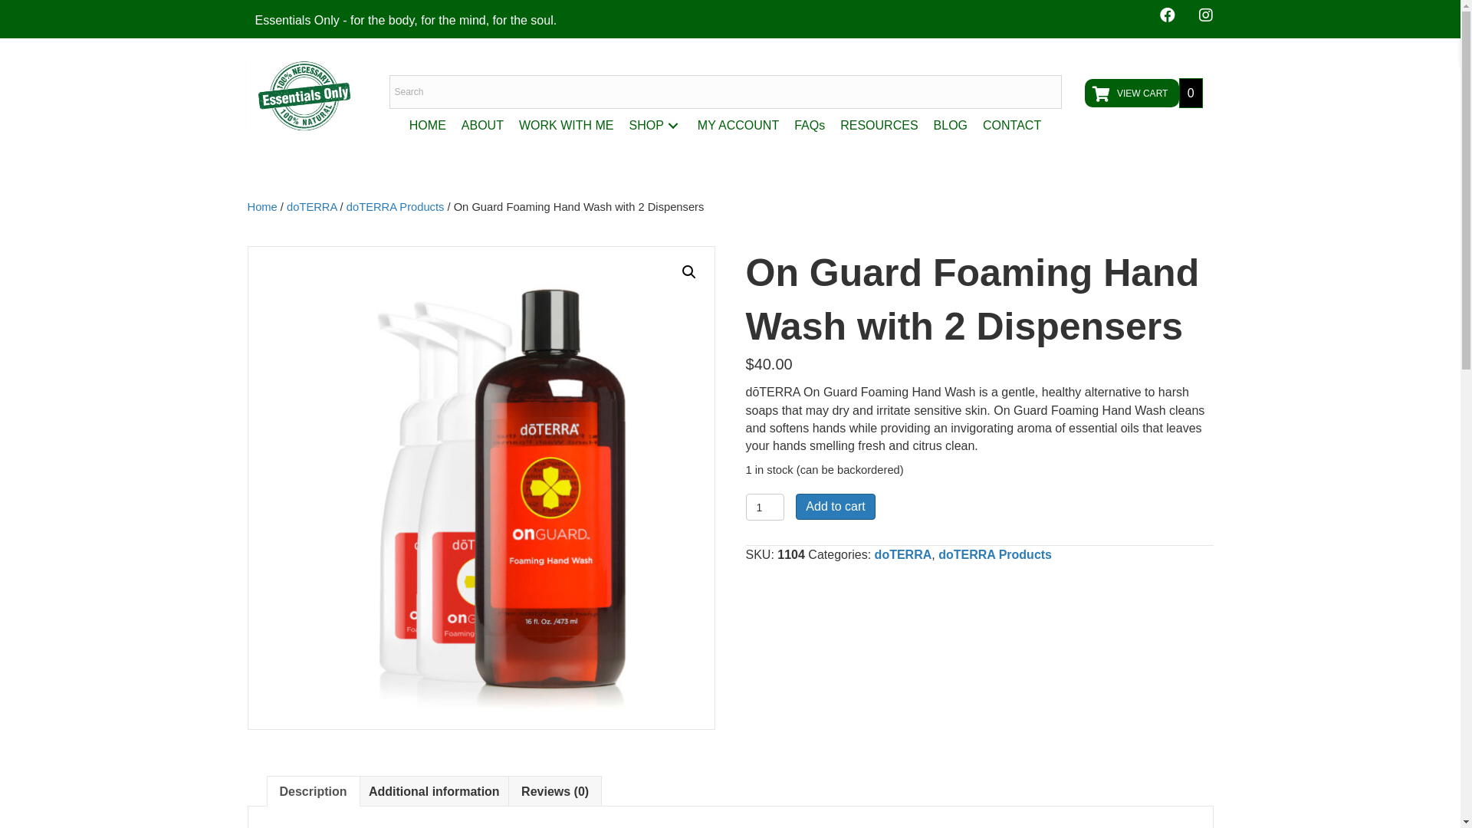 This screenshot has width=1472, height=828. Describe the element at coordinates (567, 126) in the screenshot. I see `WORK WITH ME` at that location.